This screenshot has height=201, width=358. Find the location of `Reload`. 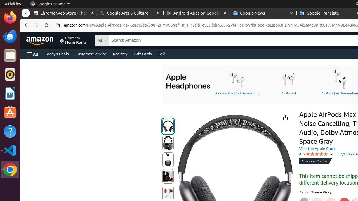

Reload is located at coordinates (46, 25).